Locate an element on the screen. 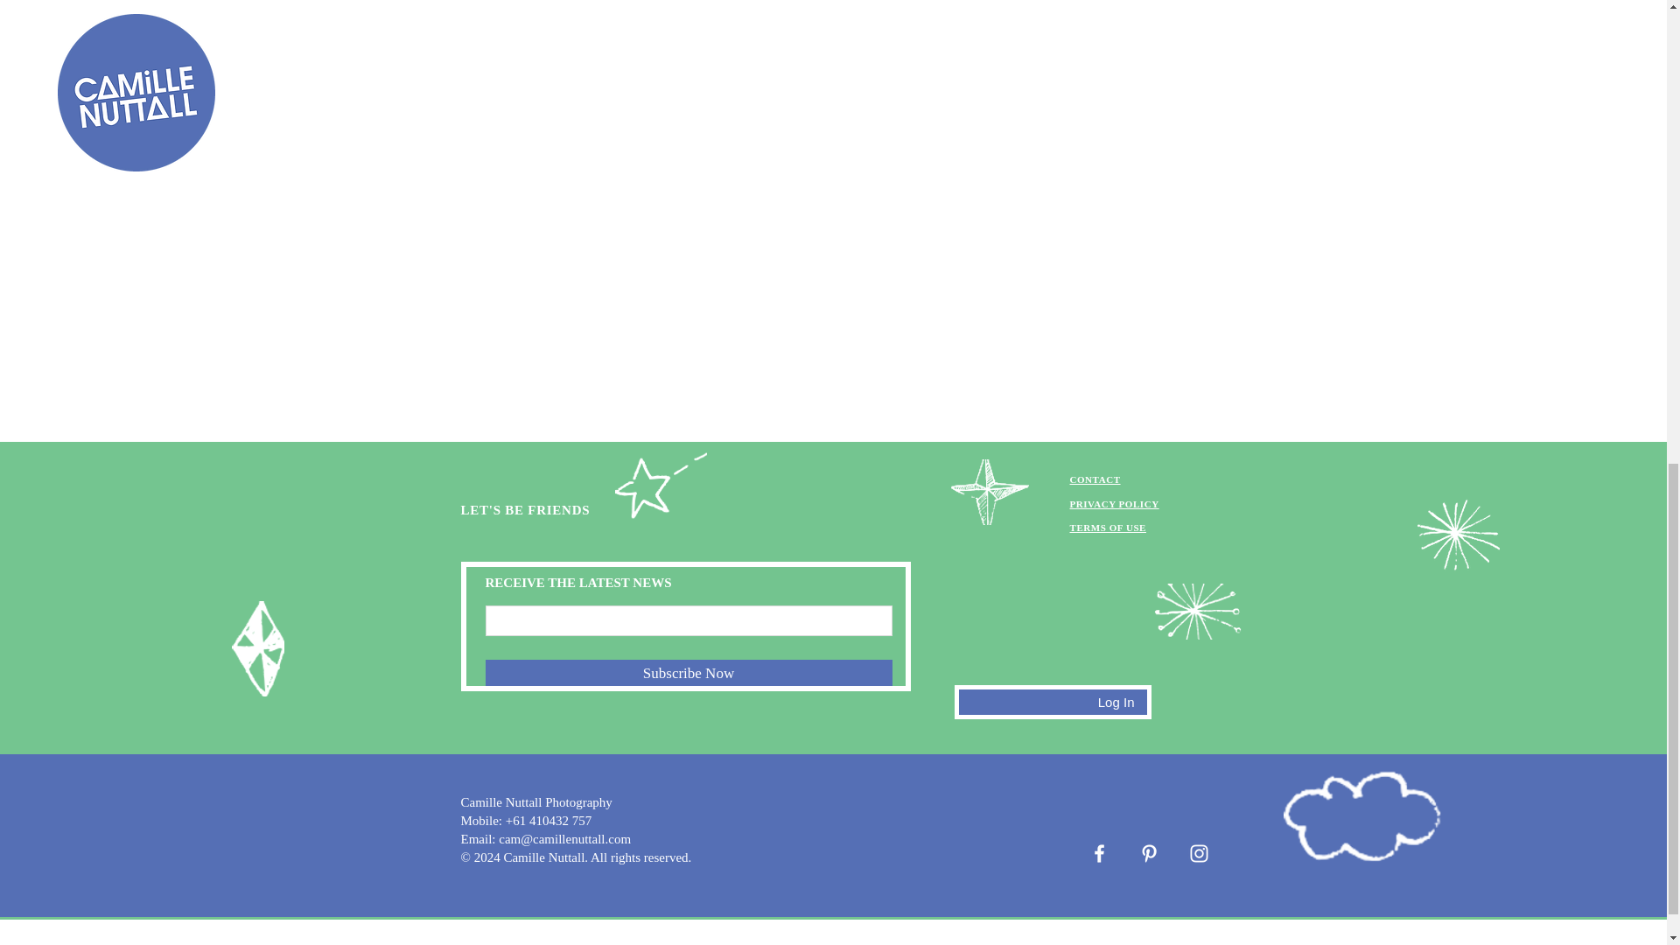 Image resolution: width=1680 pixels, height=945 pixels. TERMS OF USE is located at coordinates (1107, 528).